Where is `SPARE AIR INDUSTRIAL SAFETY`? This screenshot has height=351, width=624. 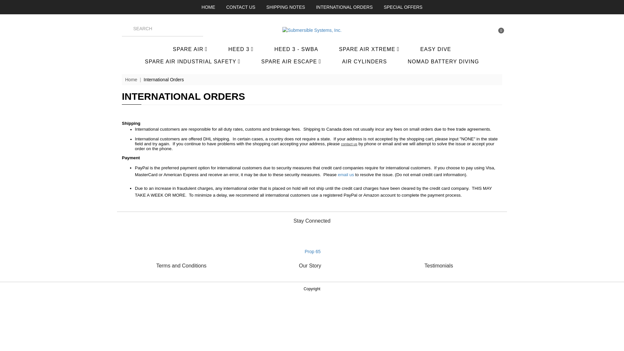 SPARE AIR INDUSTRIAL SAFETY is located at coordinates (192, 61).